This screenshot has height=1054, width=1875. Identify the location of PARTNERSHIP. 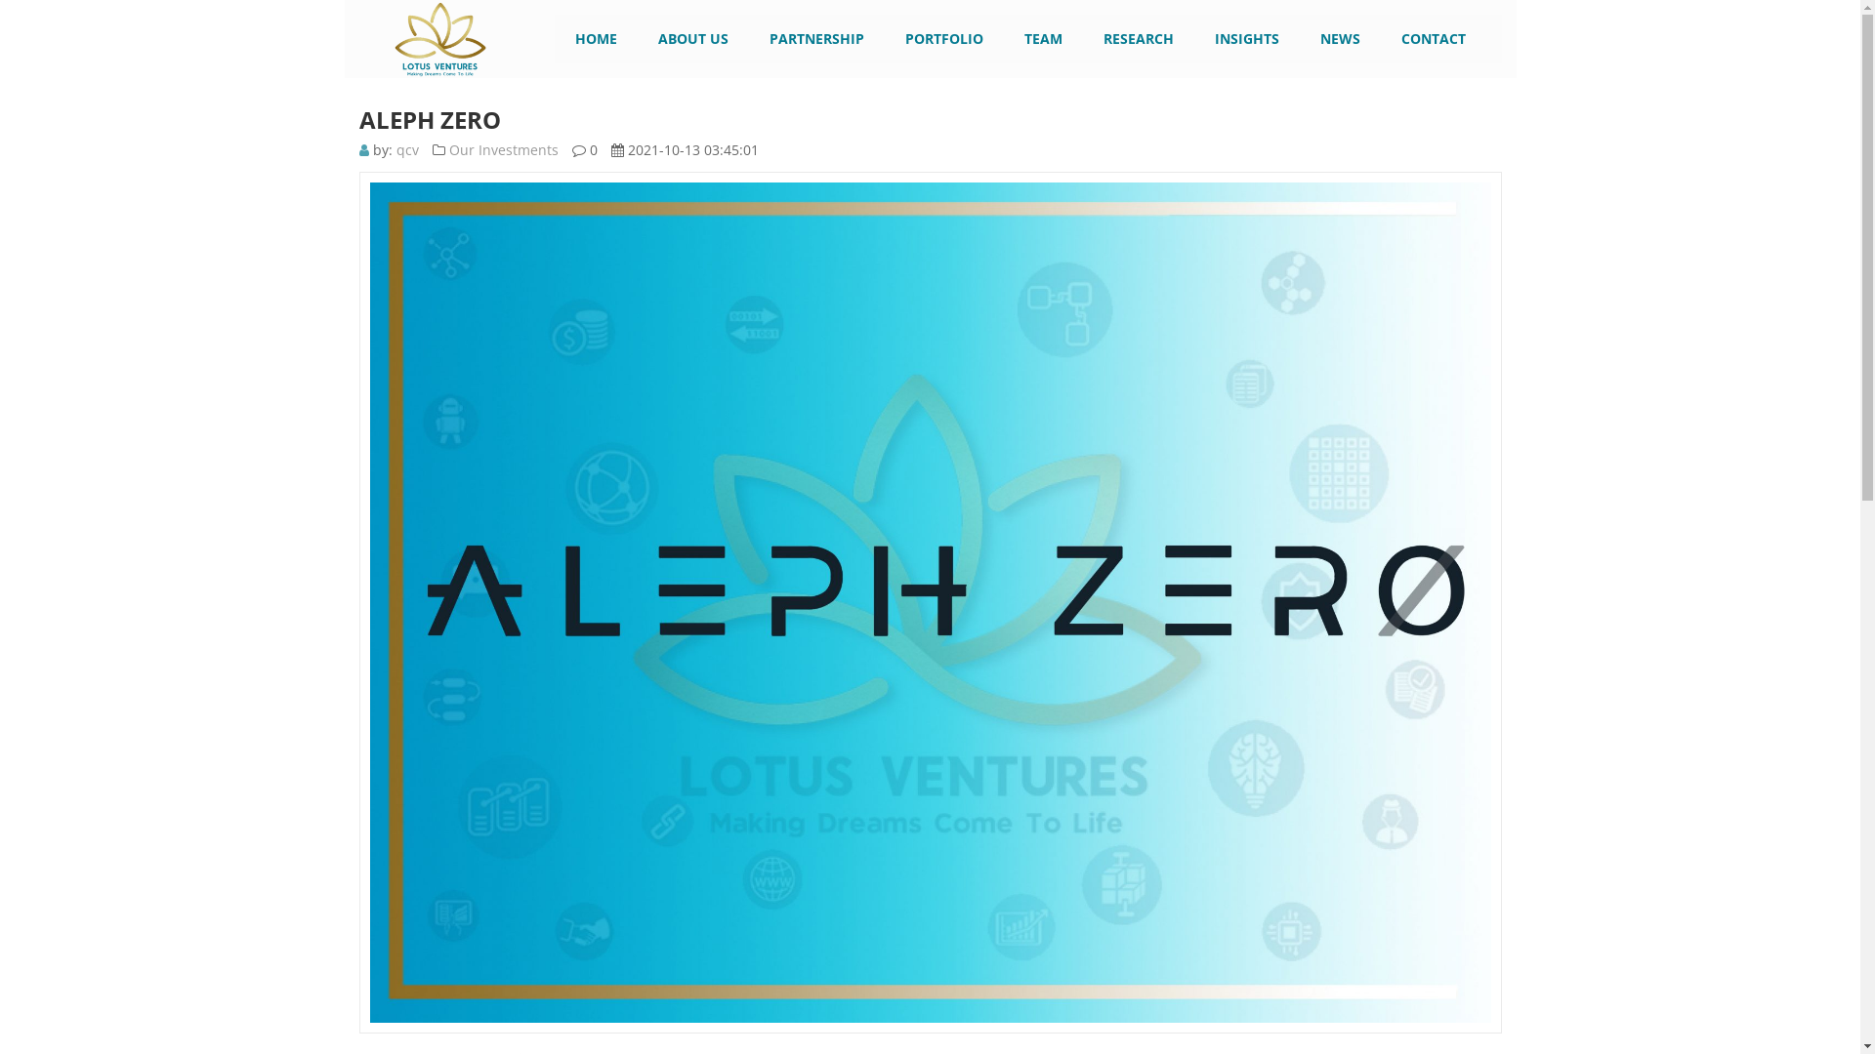
(816, 39).